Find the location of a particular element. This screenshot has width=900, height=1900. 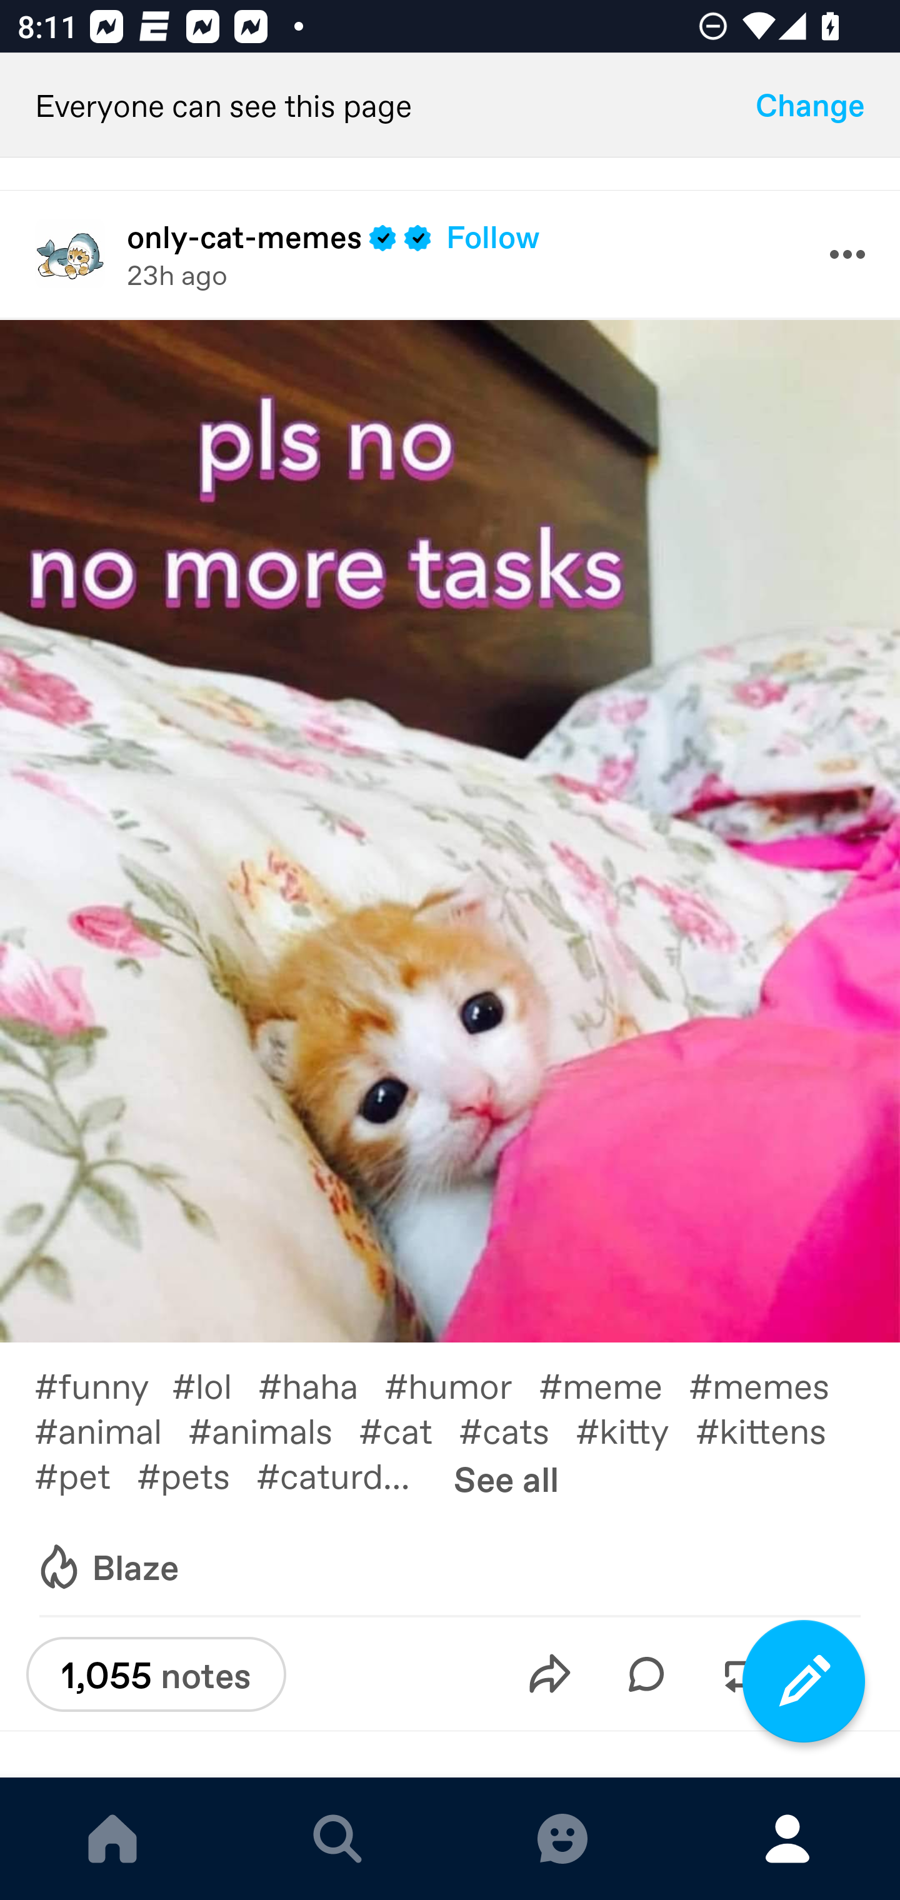

#animal is located at coordinates (111, 1429).